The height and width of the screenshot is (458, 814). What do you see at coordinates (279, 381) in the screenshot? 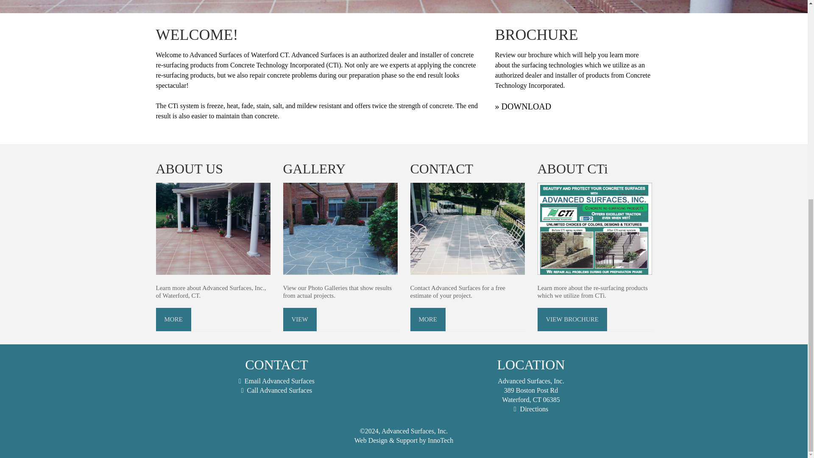
I see `Email Advanced Surfaces` at bounding box center [279, 381].